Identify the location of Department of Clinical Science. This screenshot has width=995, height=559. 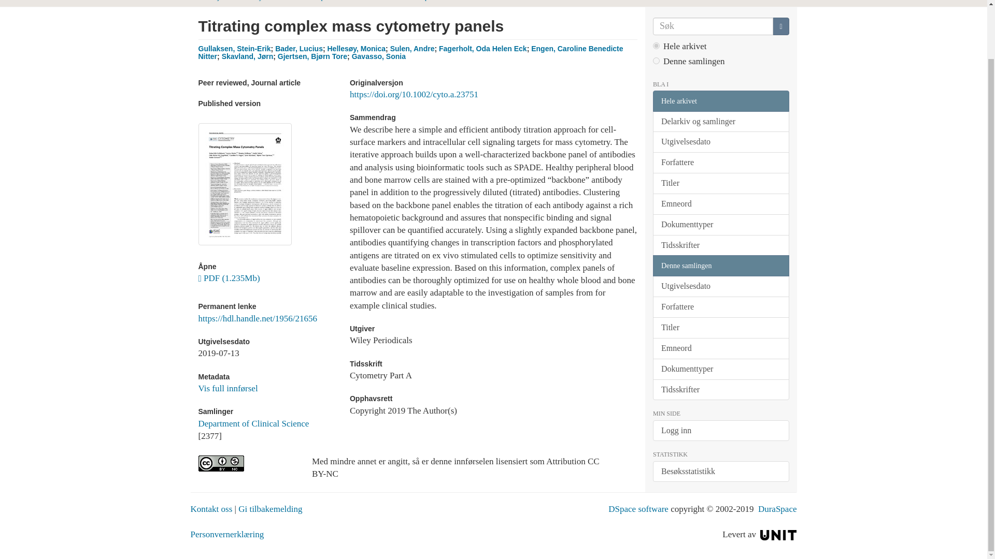
(358, 1).